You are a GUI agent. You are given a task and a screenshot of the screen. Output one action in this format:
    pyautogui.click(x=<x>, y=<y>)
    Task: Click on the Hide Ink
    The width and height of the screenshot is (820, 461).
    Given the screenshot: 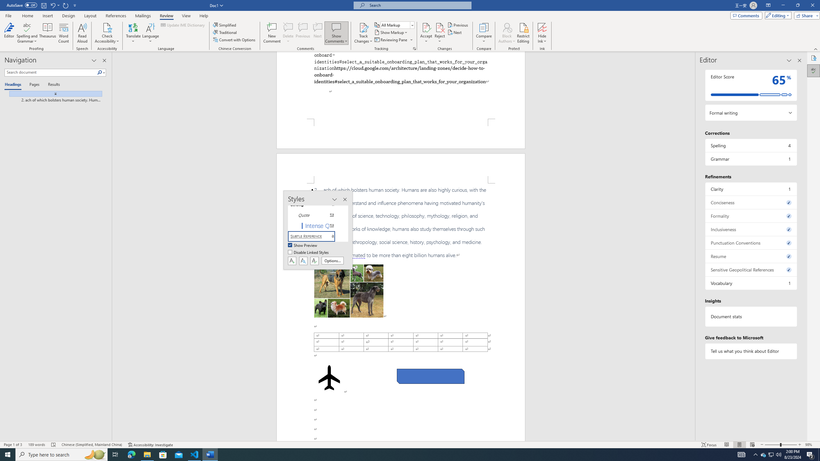 What is the action you would take?
    pyautogui.click(x=542, y=33)
    